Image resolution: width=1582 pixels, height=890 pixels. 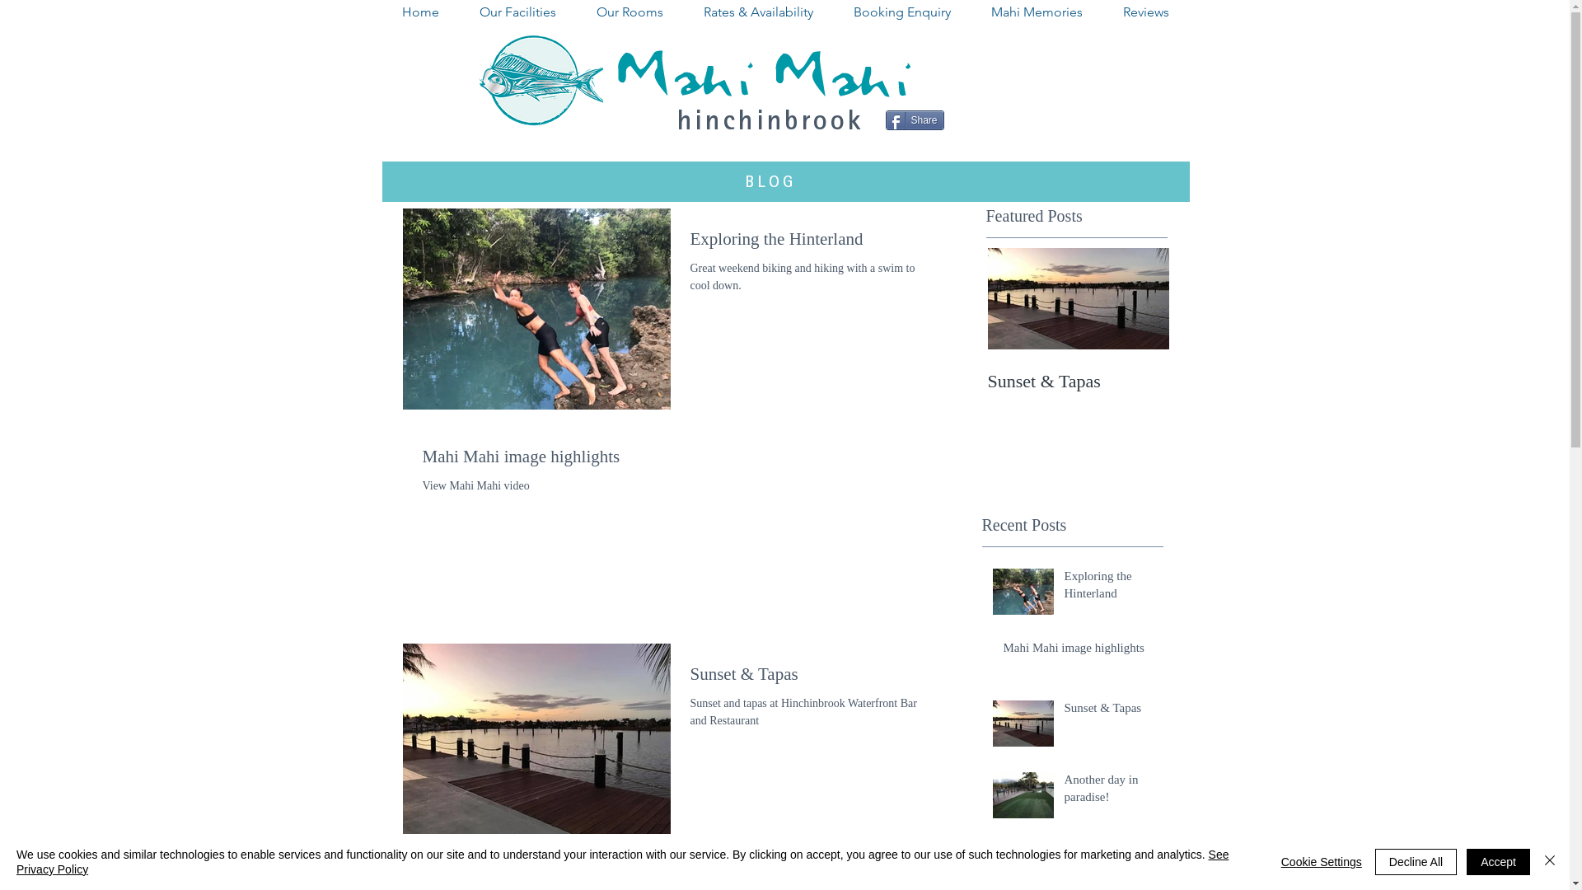 I want to click on See Privacy Policy, so click(x=623, y=862).